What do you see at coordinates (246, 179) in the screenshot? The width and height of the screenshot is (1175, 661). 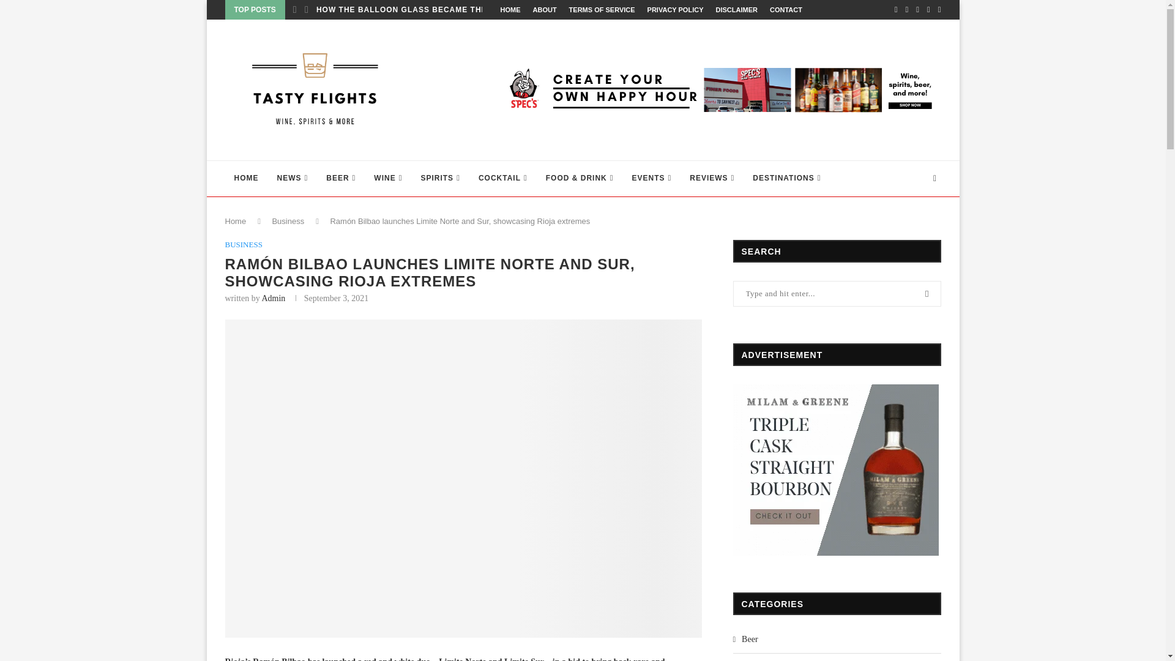 I see `HOME` at bounding box center [246, 179].